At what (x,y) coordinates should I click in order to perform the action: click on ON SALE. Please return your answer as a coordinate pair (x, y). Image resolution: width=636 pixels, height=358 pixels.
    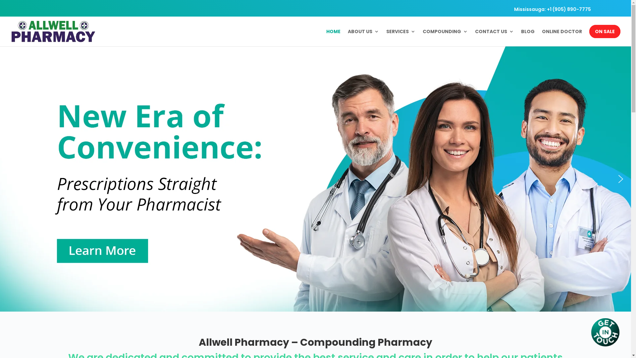
    Looking at the image, I should click on (605, 38).